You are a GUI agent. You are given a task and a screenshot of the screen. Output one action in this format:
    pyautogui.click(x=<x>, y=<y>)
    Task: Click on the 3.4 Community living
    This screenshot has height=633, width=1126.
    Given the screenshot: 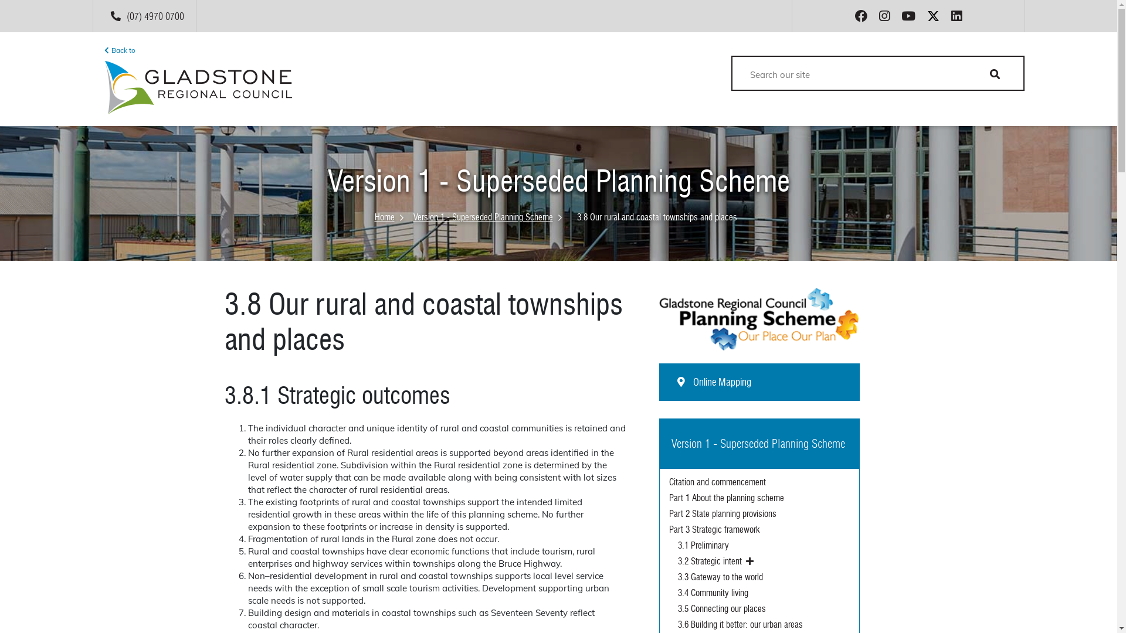 What is the action you would take?
    pyautogui.click(x=764, y=593)
    